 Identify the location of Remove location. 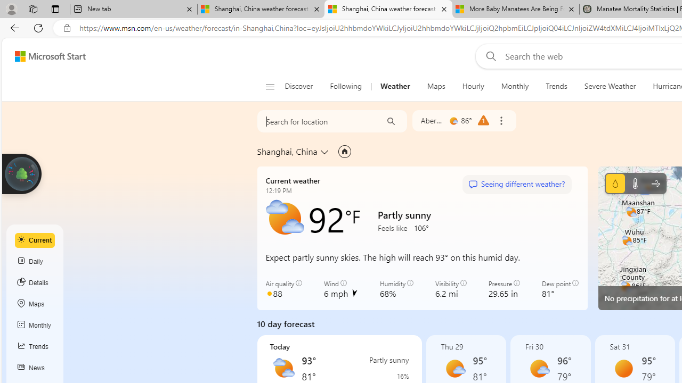
(501, 121).